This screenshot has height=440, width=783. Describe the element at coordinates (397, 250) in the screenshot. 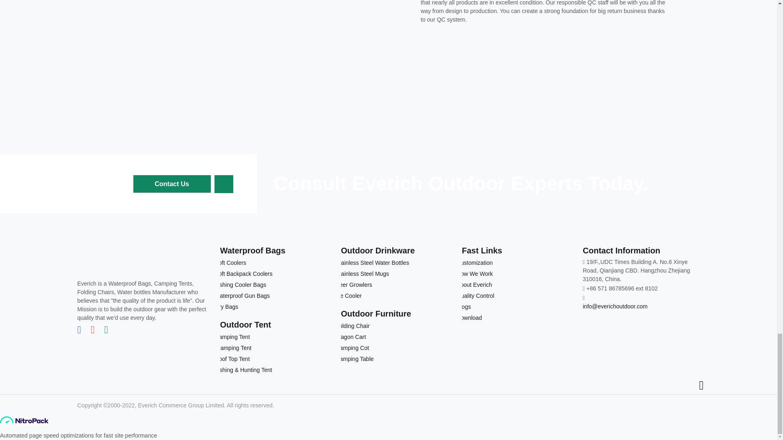

I see `Outdoor Drinkware` at that location.